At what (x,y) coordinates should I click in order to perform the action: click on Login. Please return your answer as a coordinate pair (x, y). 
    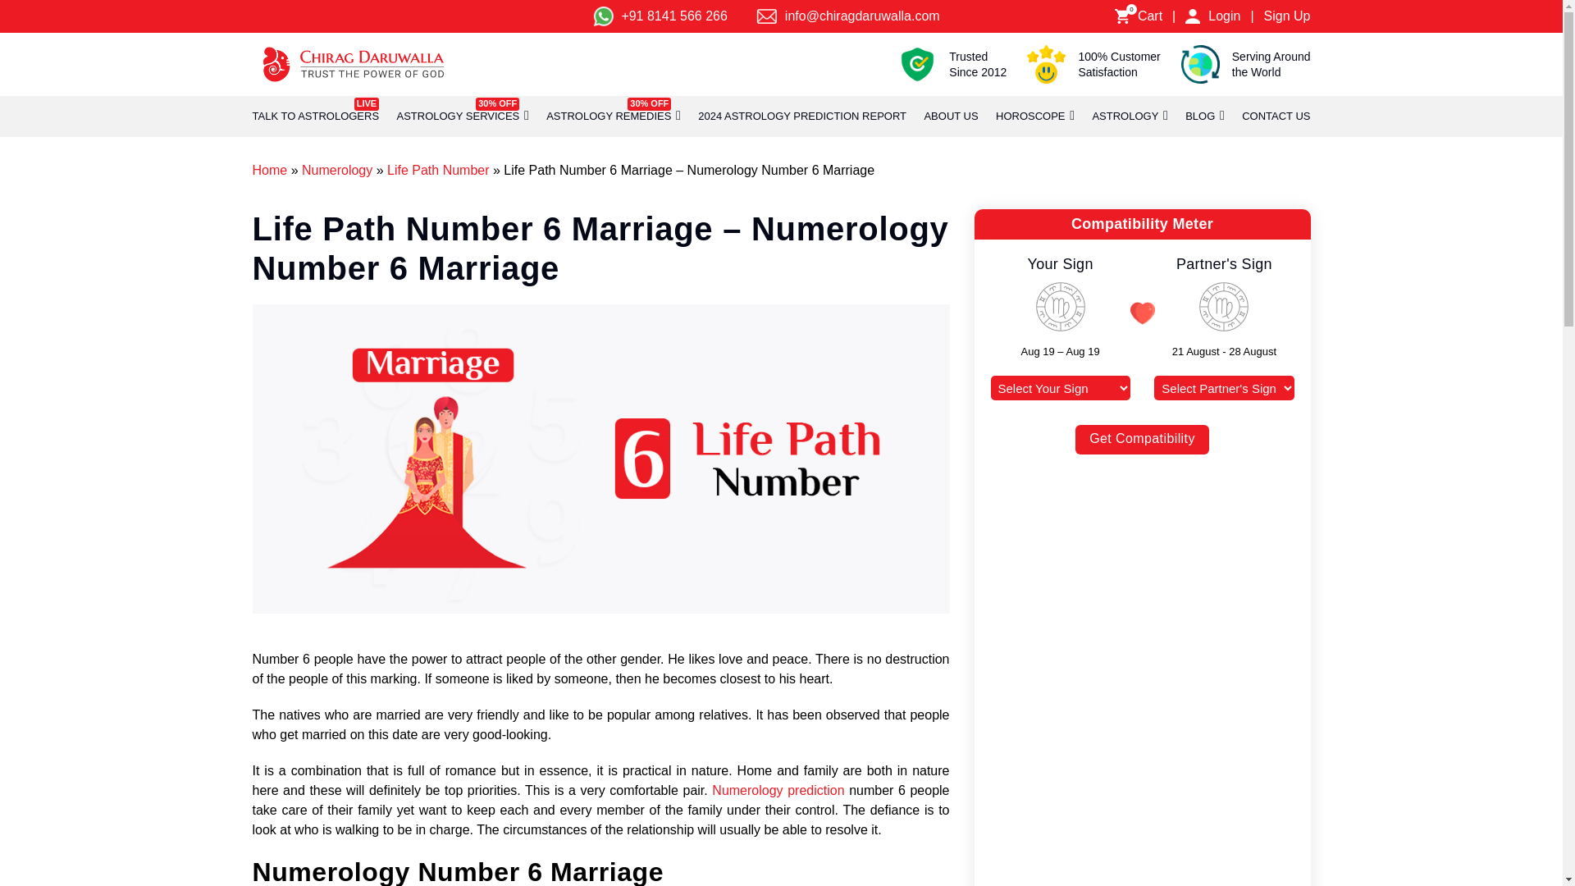
    Looking at the image, I should click on (1193, 16).